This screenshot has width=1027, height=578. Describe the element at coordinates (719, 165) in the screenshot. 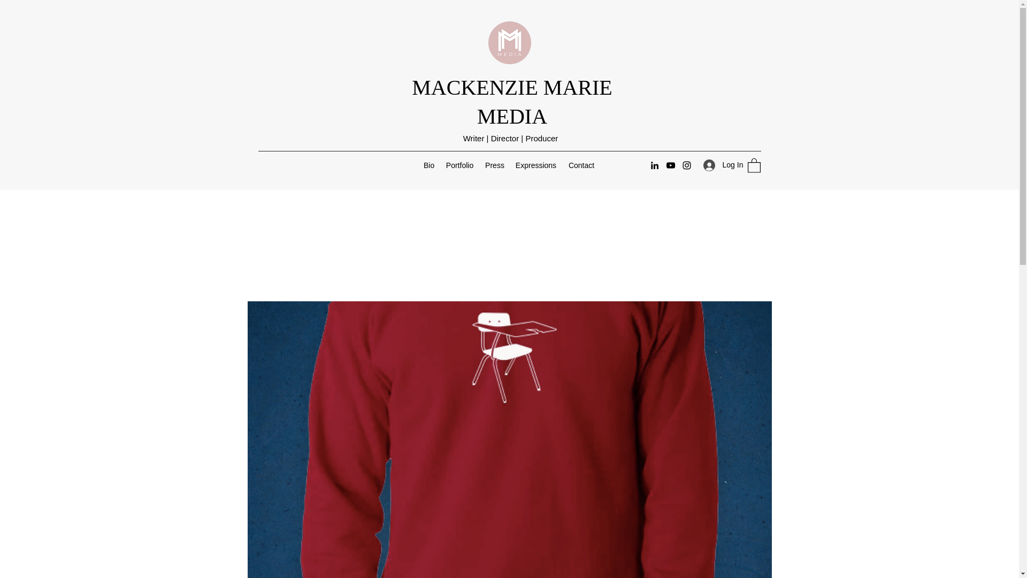

I see `Log In` at that location.